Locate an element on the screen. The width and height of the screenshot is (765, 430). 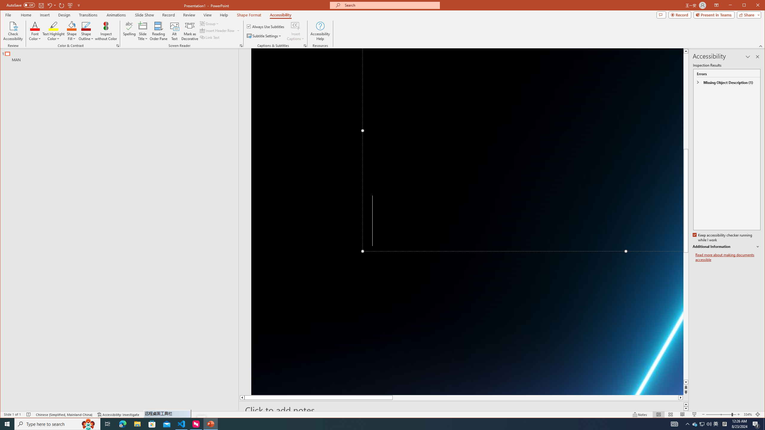
Microsoft Store is located at coordinates (152, 424).